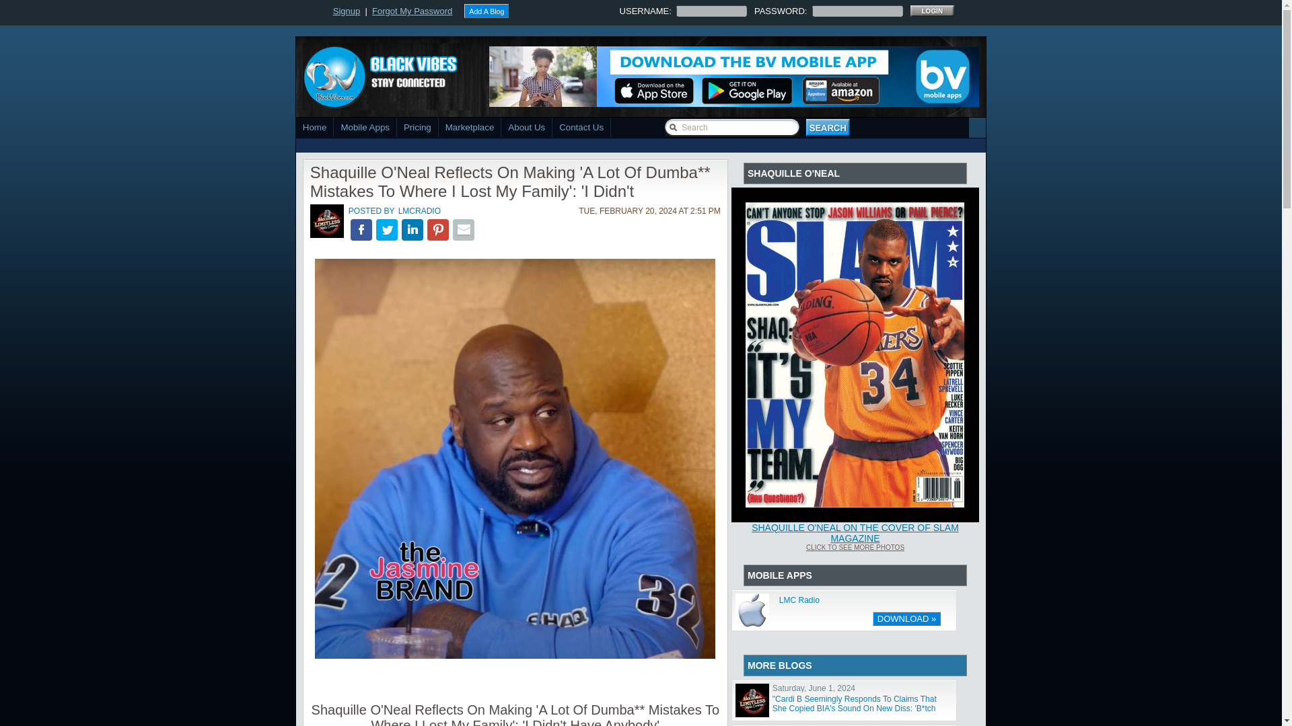 The width and height of the screenshot is (1292, 726). What do you see at coordinates (365, 127) in the screenshot?
I see `Mobile Apps` at bounding box center [365, 127].